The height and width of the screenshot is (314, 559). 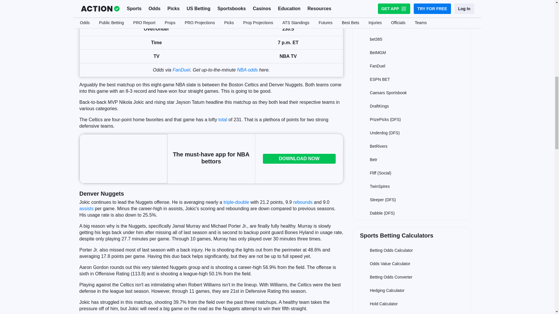 What do you see at coordinates (222, 119) in the screenshot?
I see `total` at bounding box center [222, 119].